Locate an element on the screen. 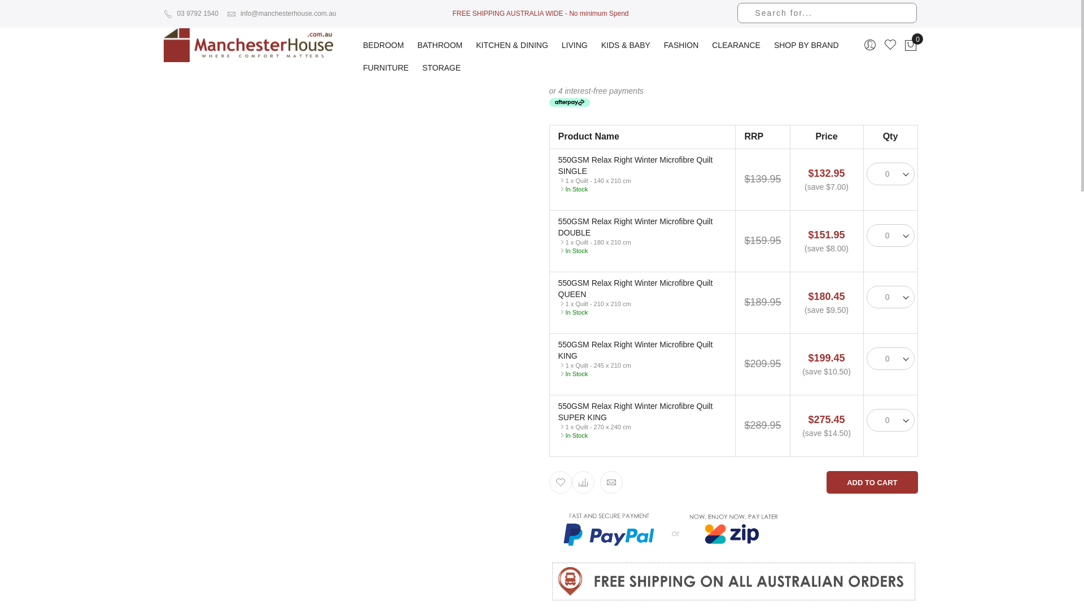 This screenshot has width=1084, height=610. BATHROOM is located at coordinates (440, 42).